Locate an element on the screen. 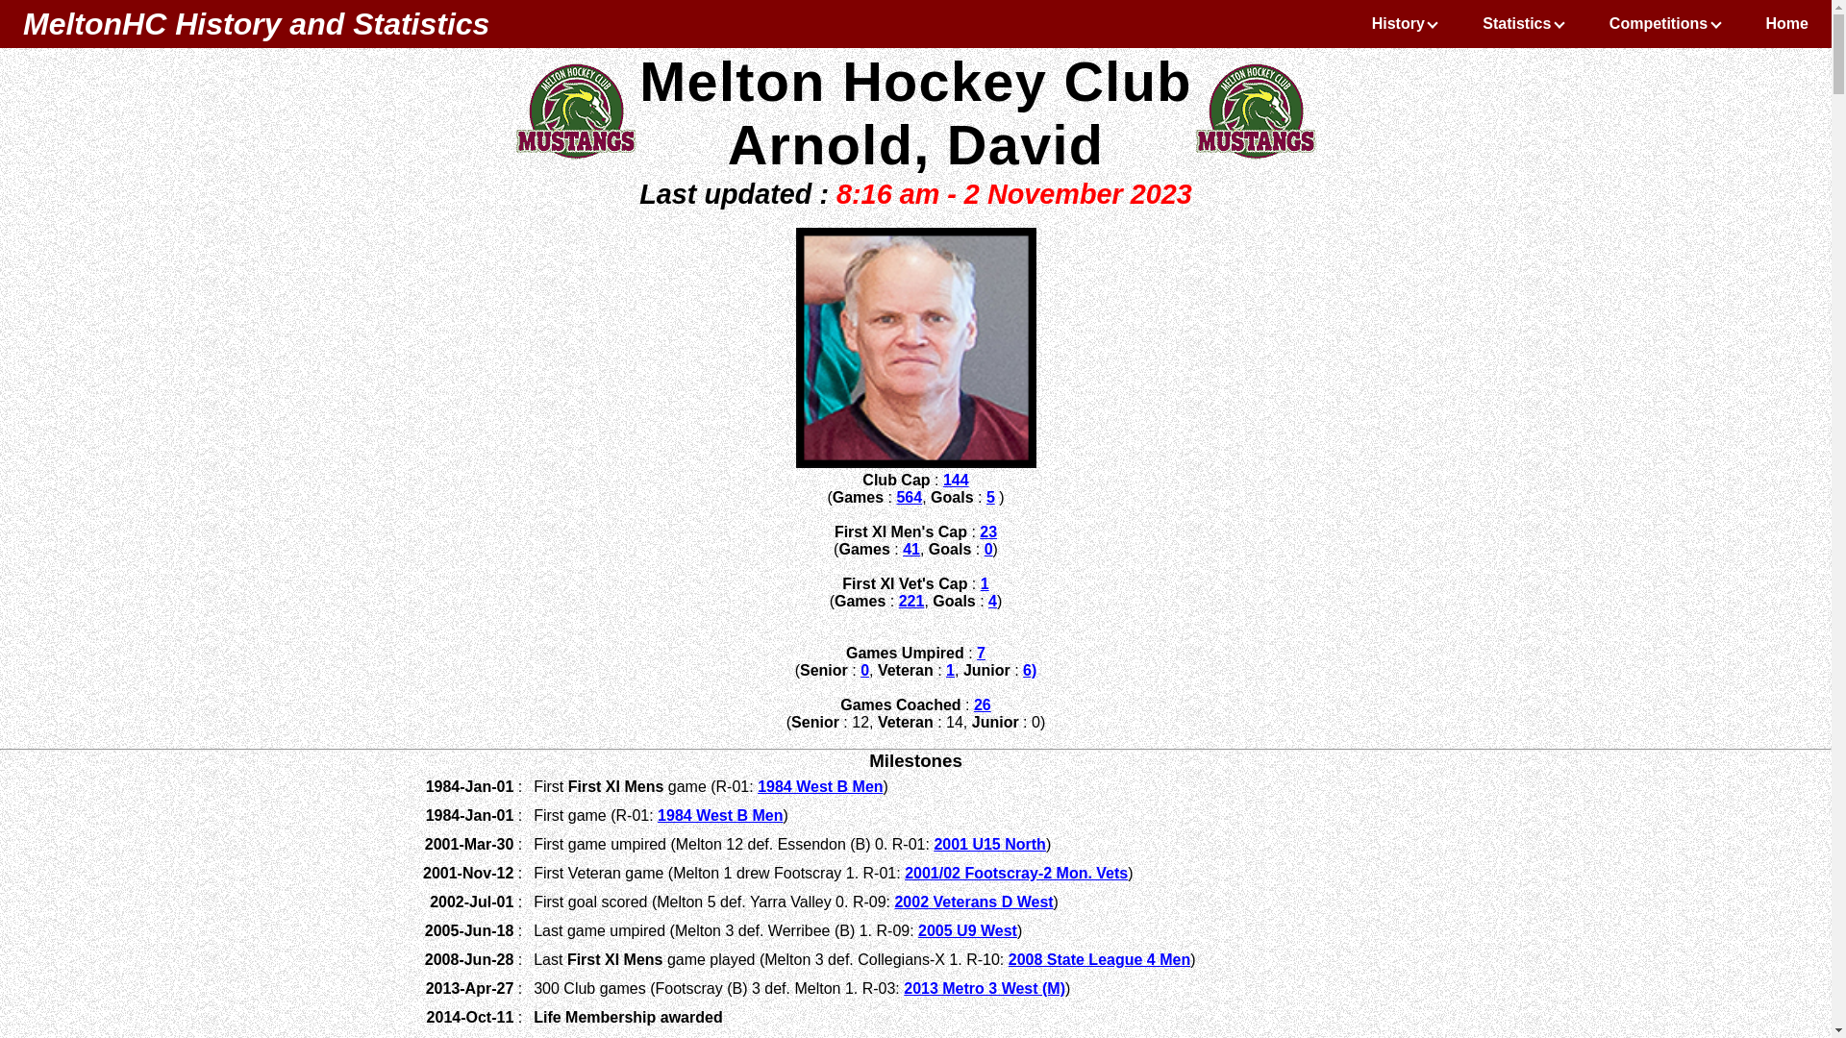  564 is located at coordinates (910, 497).